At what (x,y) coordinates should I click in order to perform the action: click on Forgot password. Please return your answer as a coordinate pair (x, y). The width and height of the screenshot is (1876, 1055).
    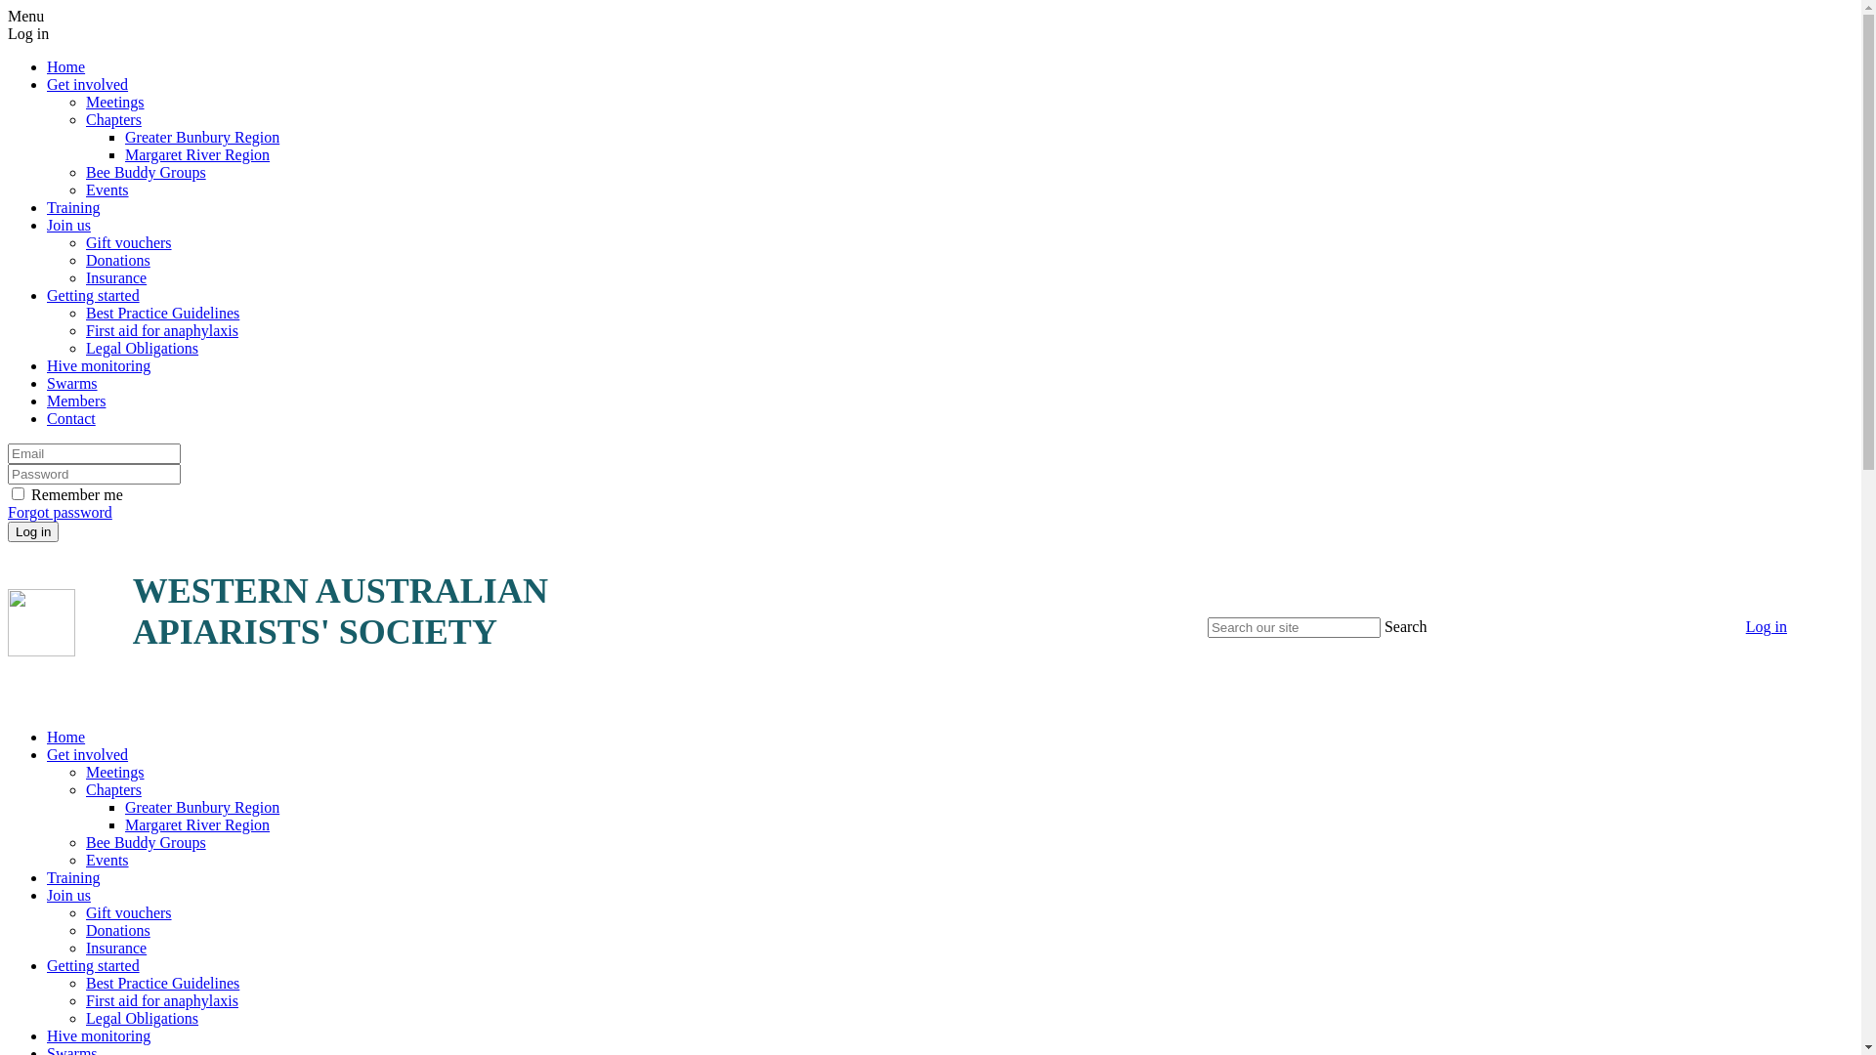
    Looking at the image, I should click on (61, 512).